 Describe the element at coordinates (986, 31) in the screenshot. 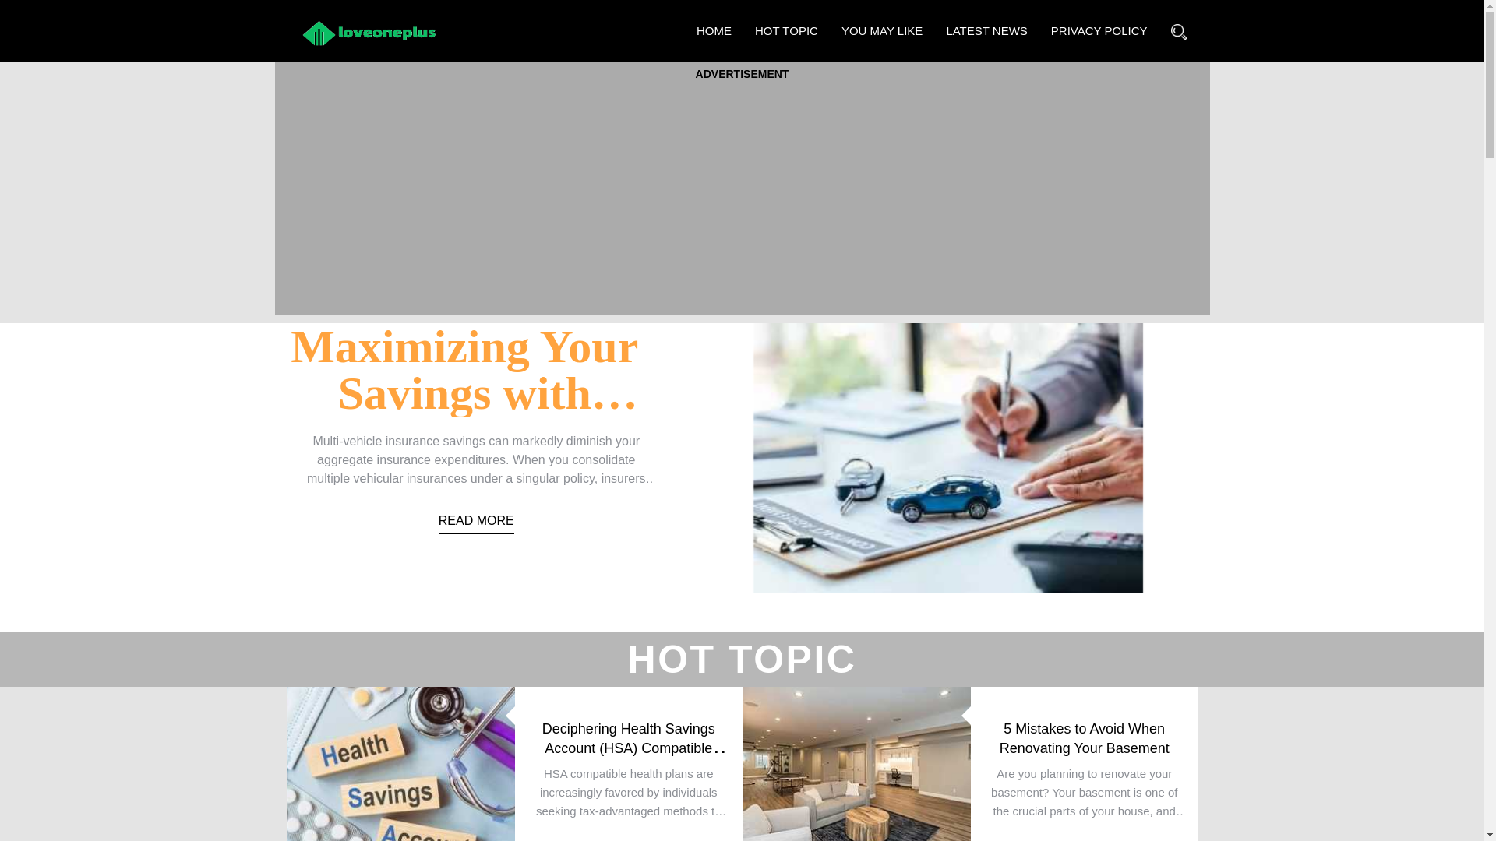

I see `LATEST NEWS` at that location.